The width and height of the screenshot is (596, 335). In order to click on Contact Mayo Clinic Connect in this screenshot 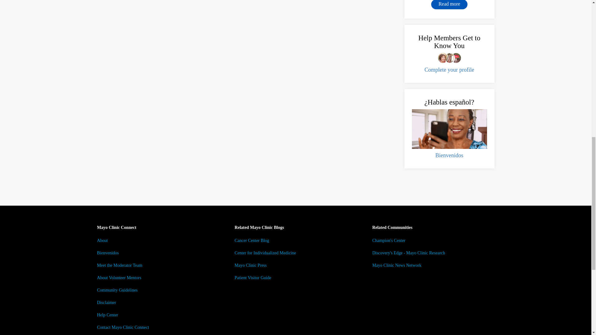, I will do `click(123, 327)`.